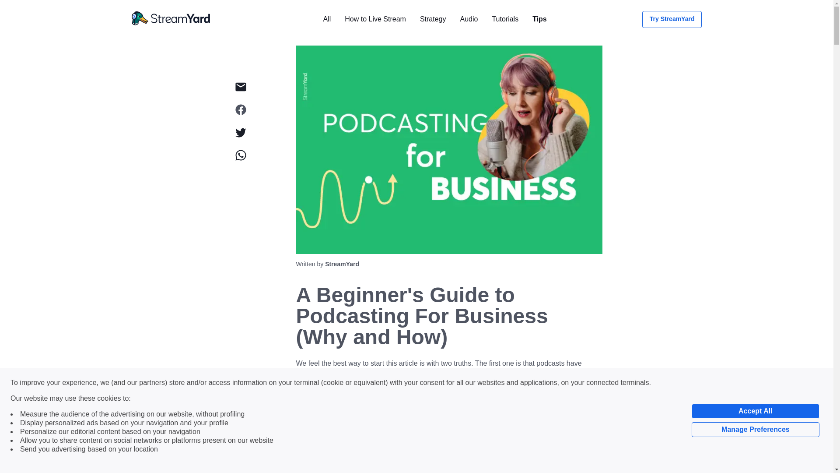  What do you see at coordinates (755, 429) in the screenshot?
I see `Manage Preferences` at bounding box center [755, 429].